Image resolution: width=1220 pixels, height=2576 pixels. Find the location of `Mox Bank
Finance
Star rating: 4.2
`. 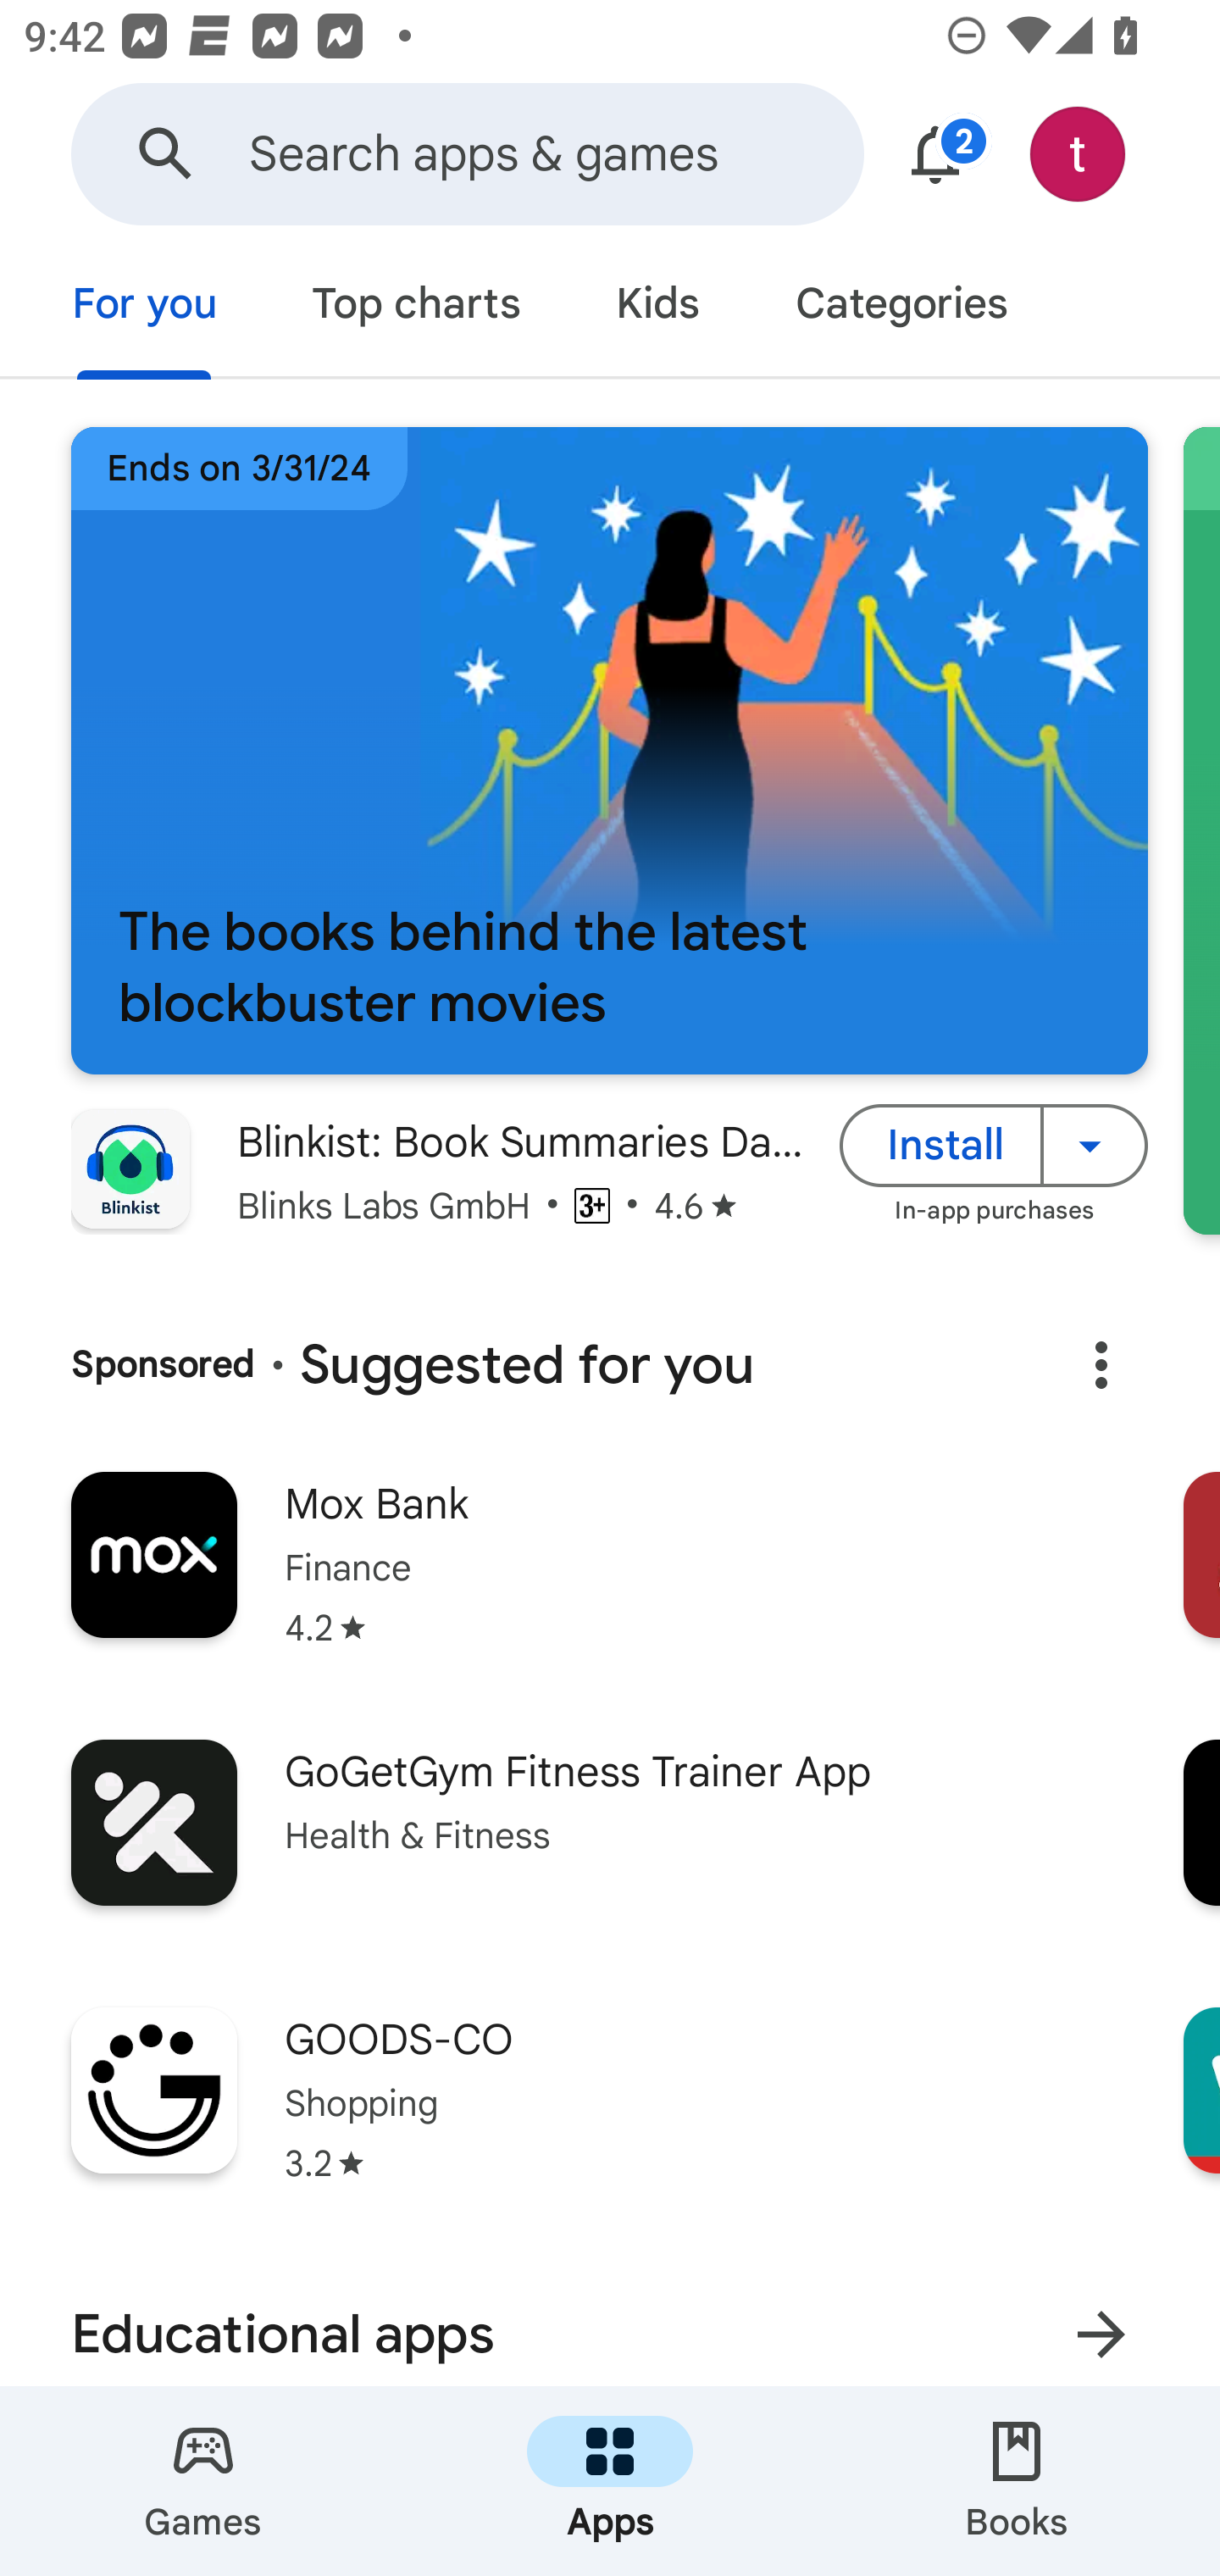

Mox Bank
Finance
Star rating: 4.2
 is located at coordinates (610, 1581).